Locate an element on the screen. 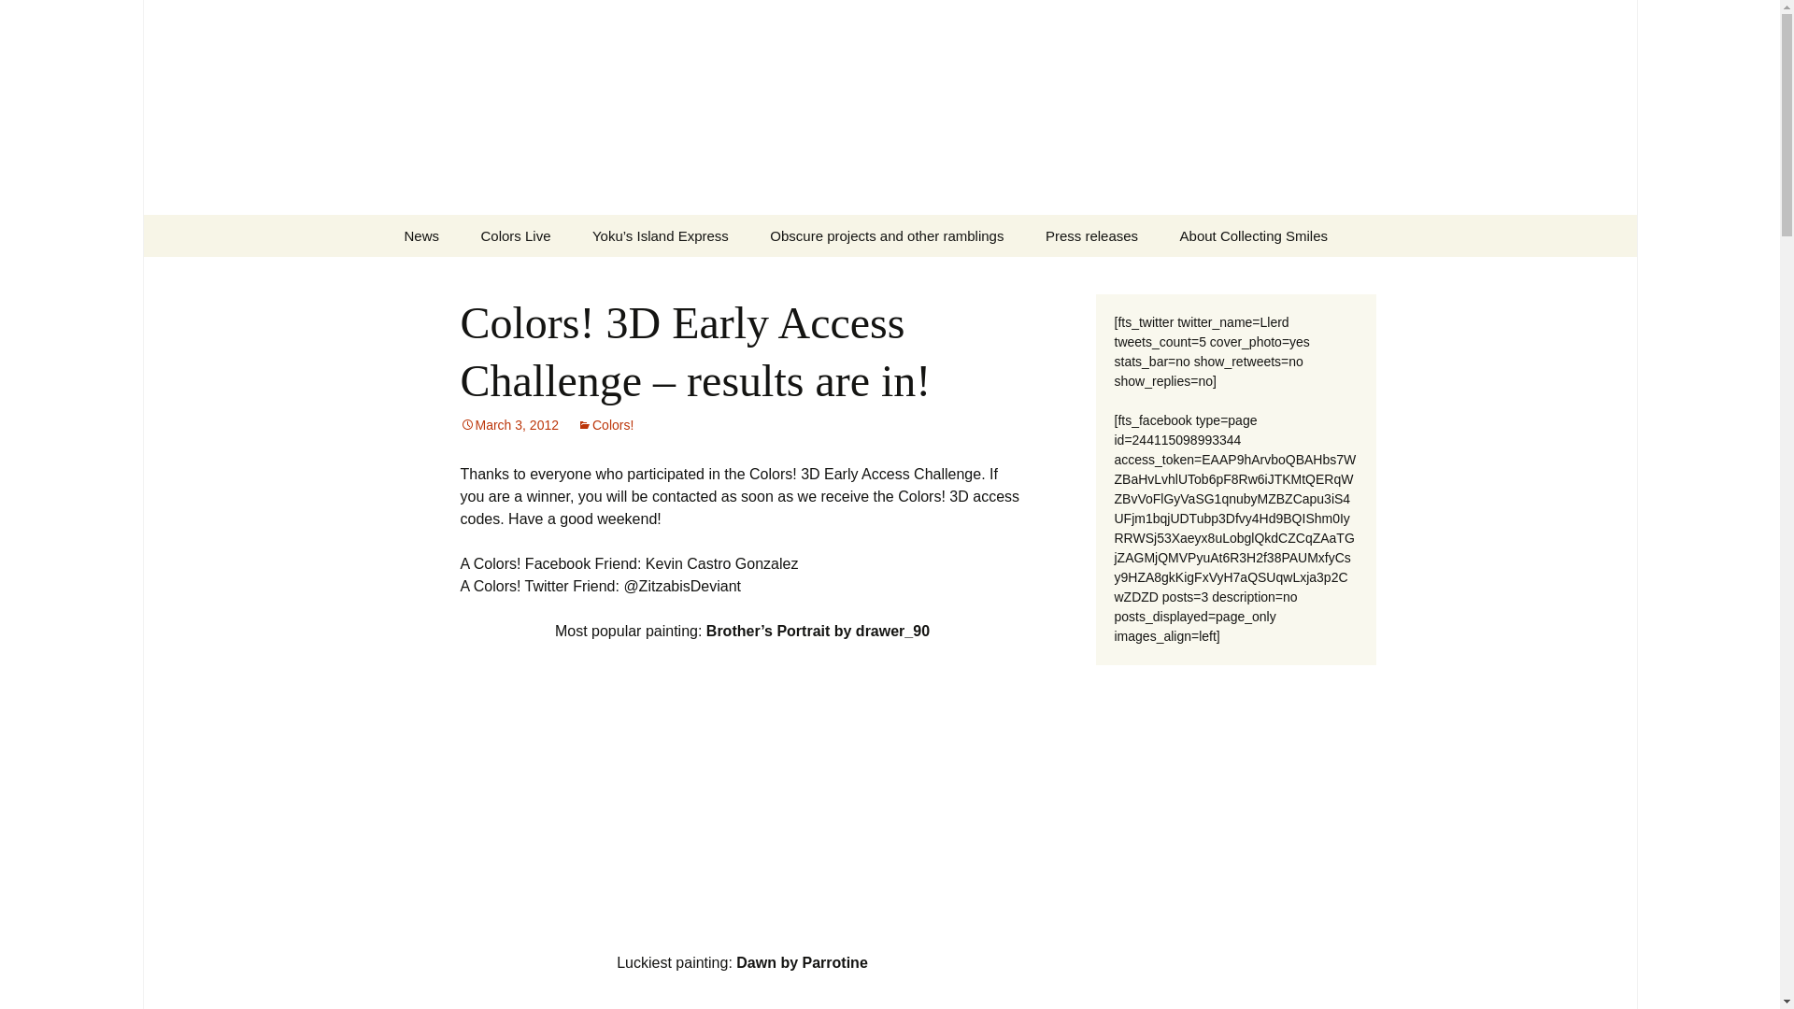 The image size is (1794, 1009). March 3, 2012 is located at coordinates (508, 425).